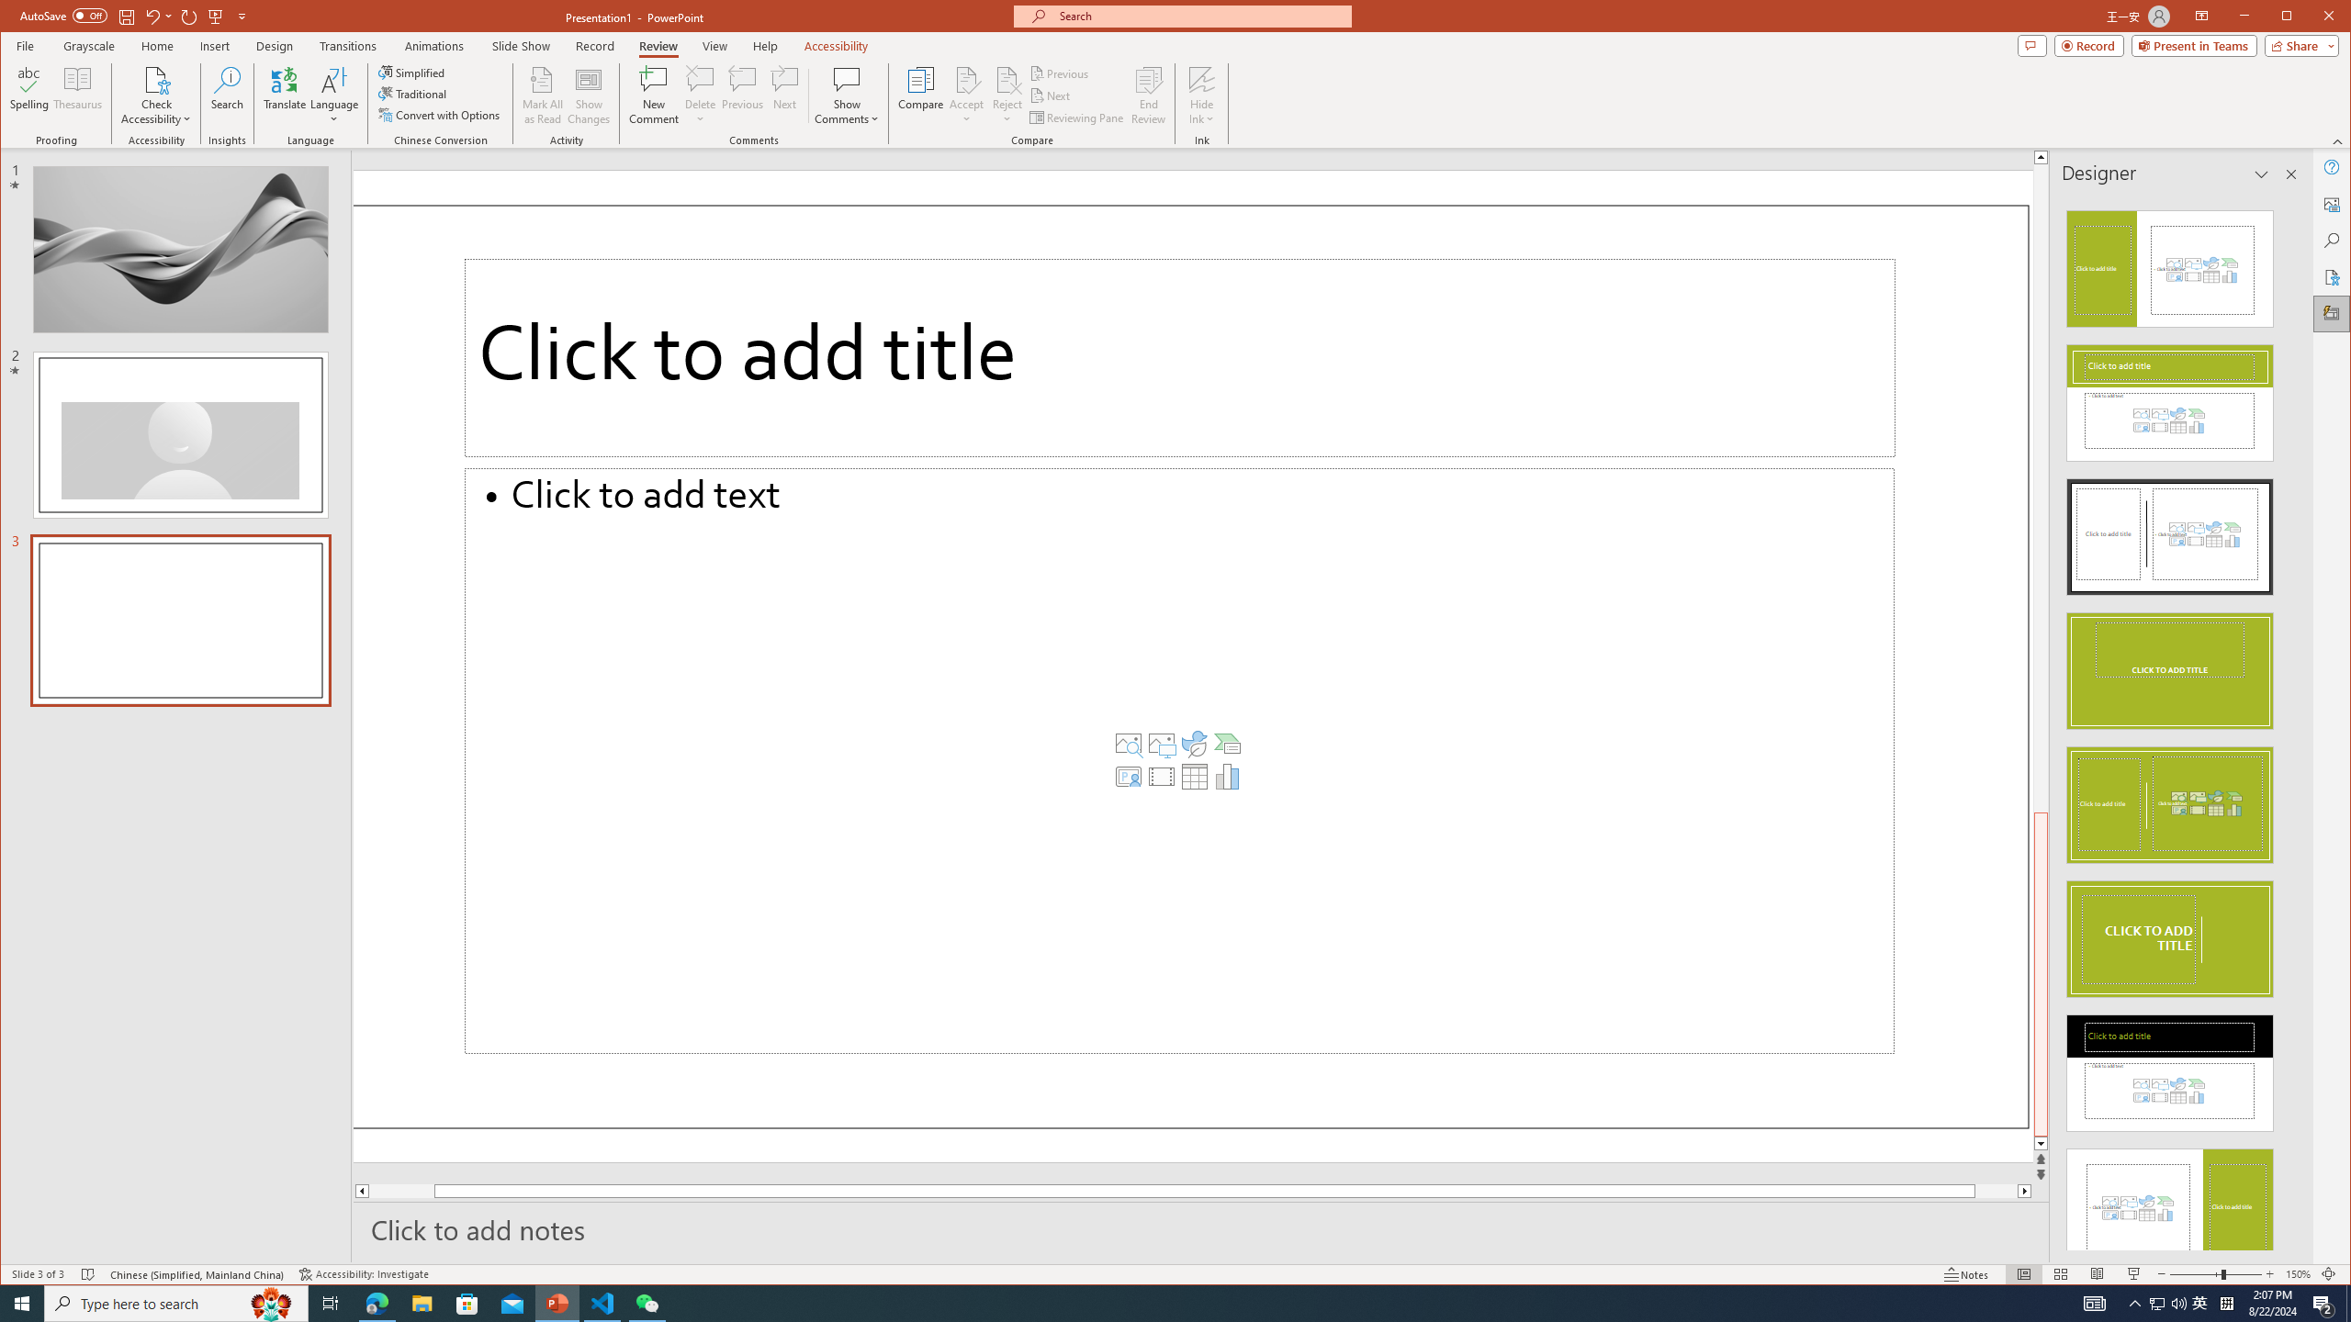  I want to click on Show Changes, so click(590, 95).